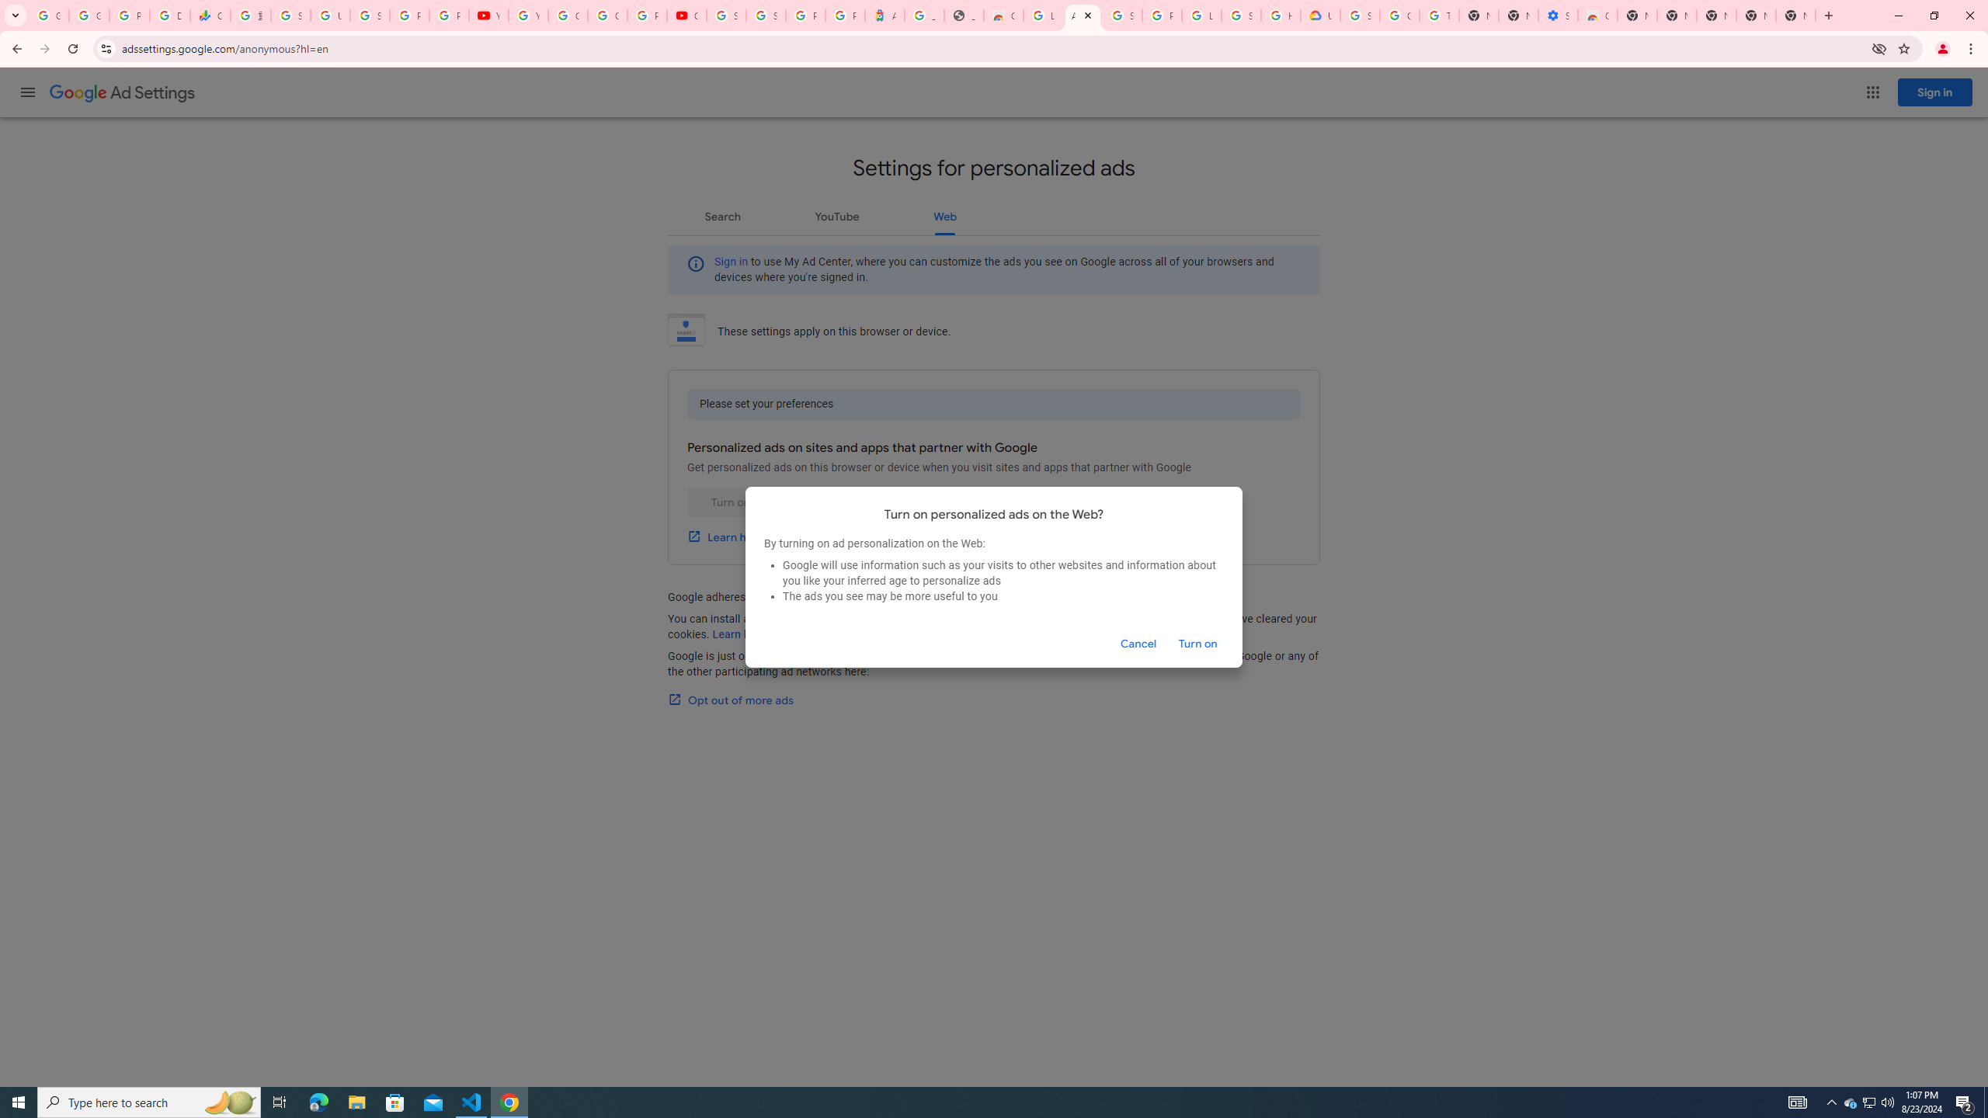  Describe the element at coordinates (1440, 16) in the screenshot. I see `Turn cookies on or off - Computer - Google Account Help` at that location.